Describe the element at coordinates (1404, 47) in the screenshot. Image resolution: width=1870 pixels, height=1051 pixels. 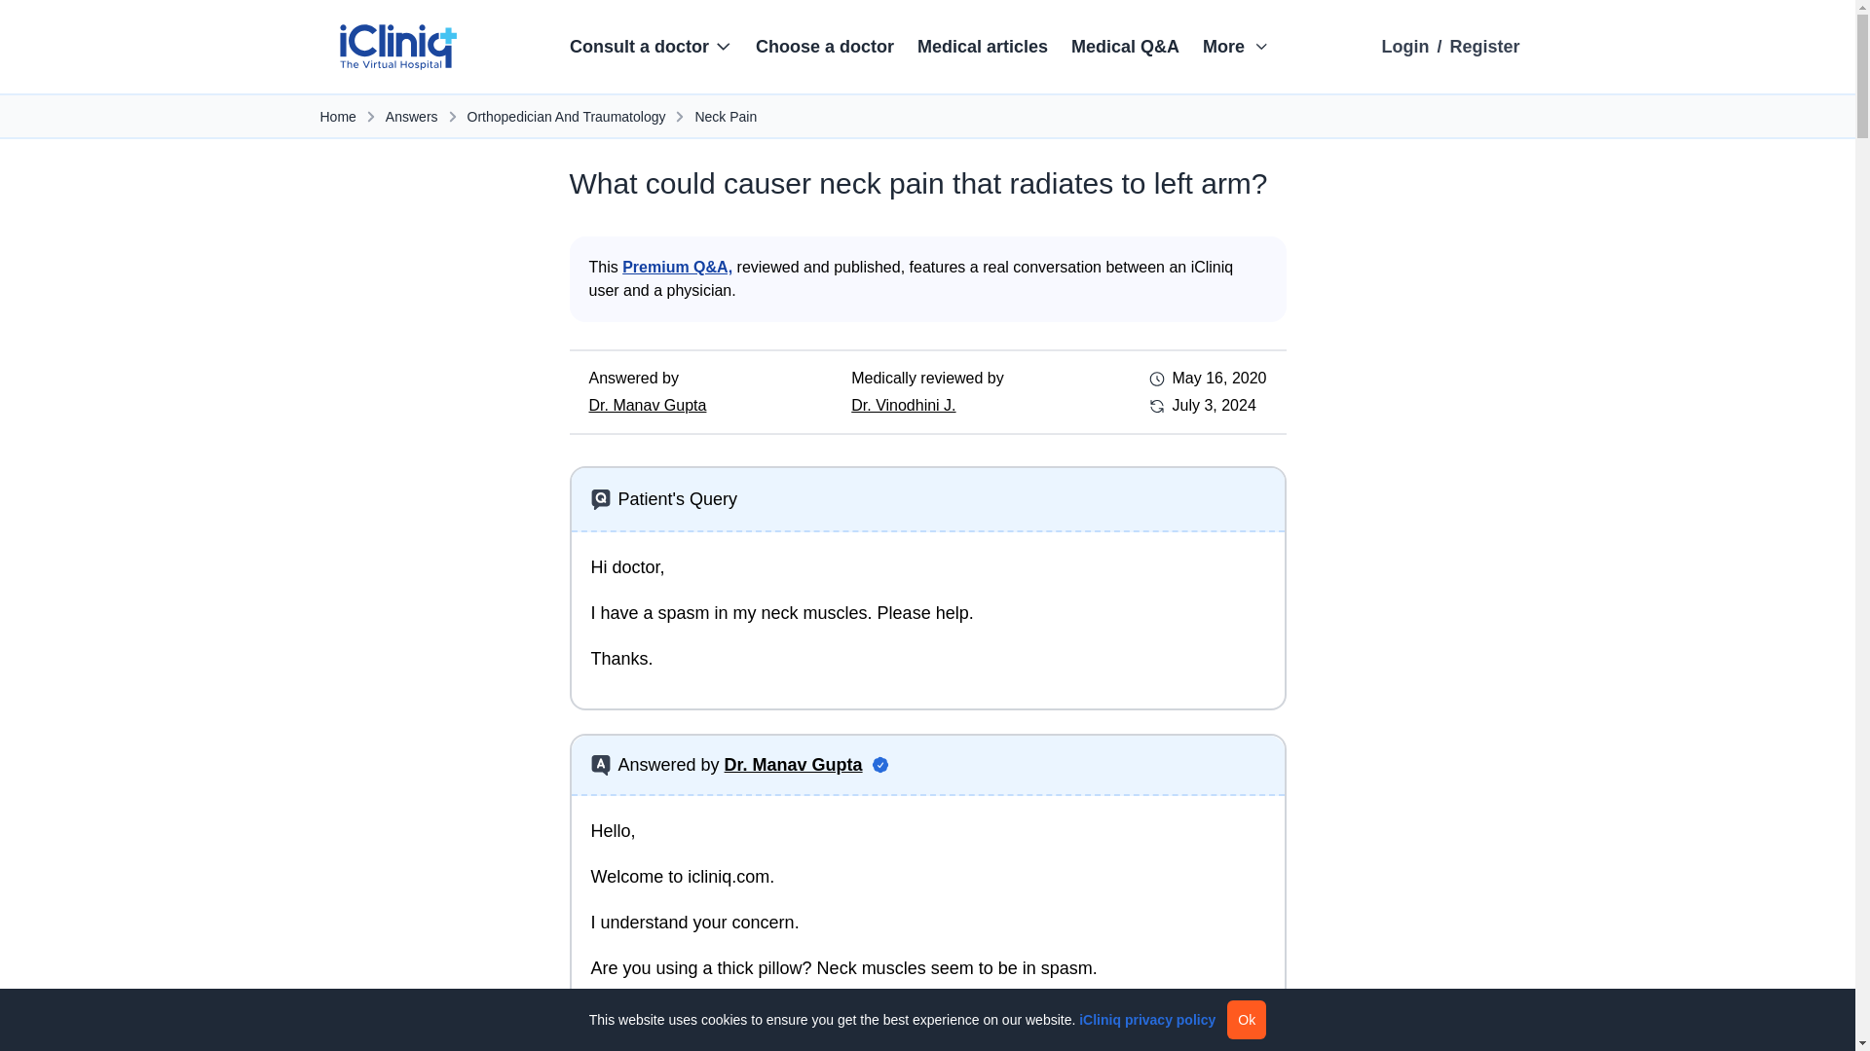
I see `Login` at that location.